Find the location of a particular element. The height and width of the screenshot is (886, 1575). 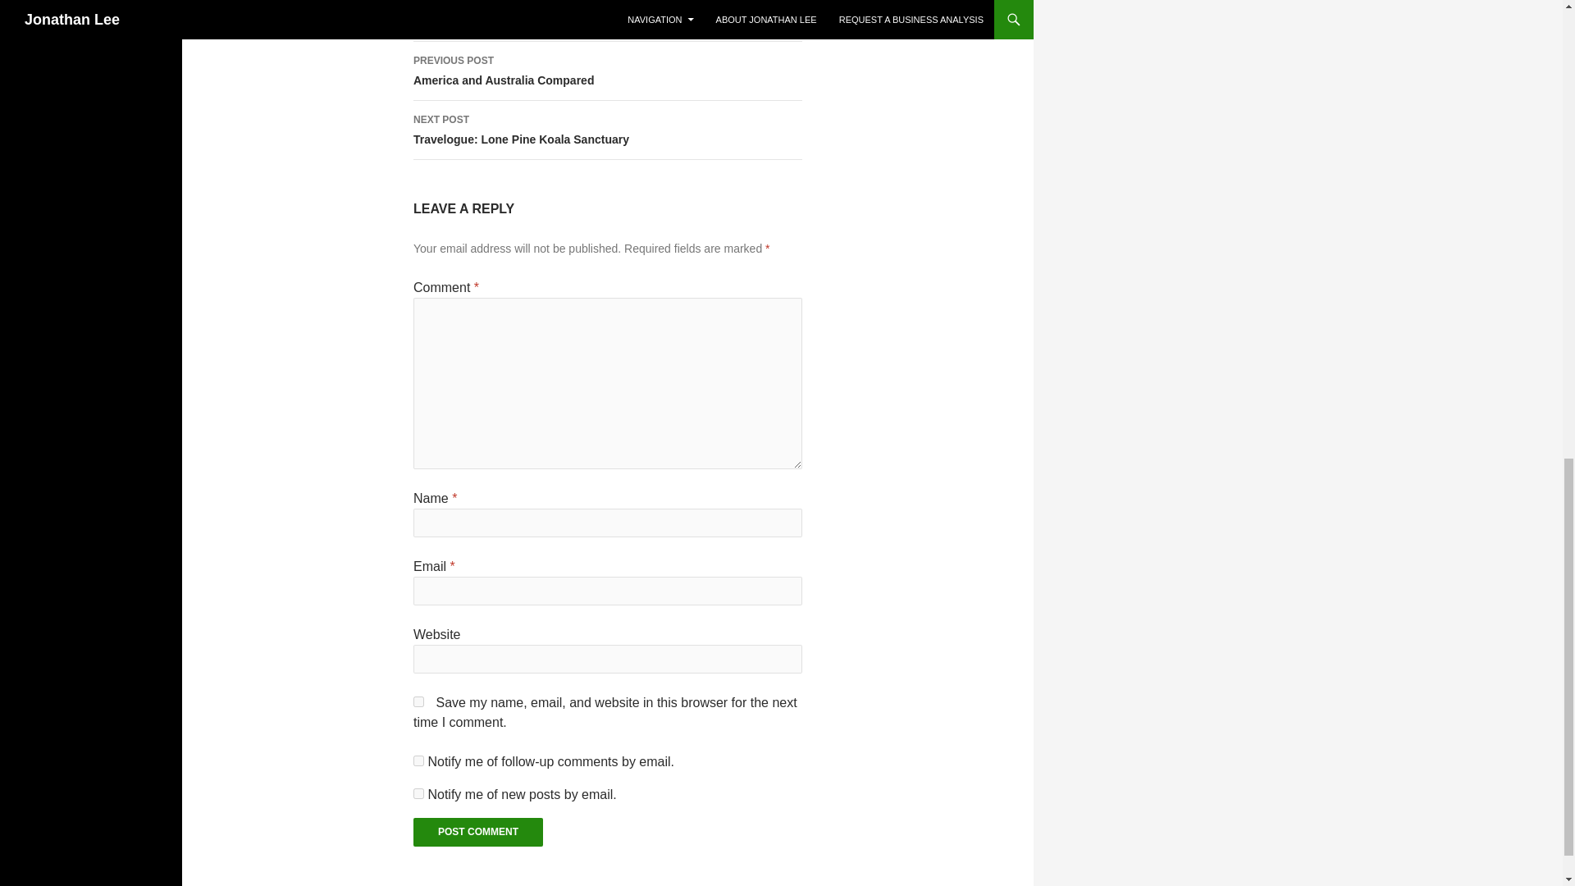

subscribe is located at coordinates (607, 71).